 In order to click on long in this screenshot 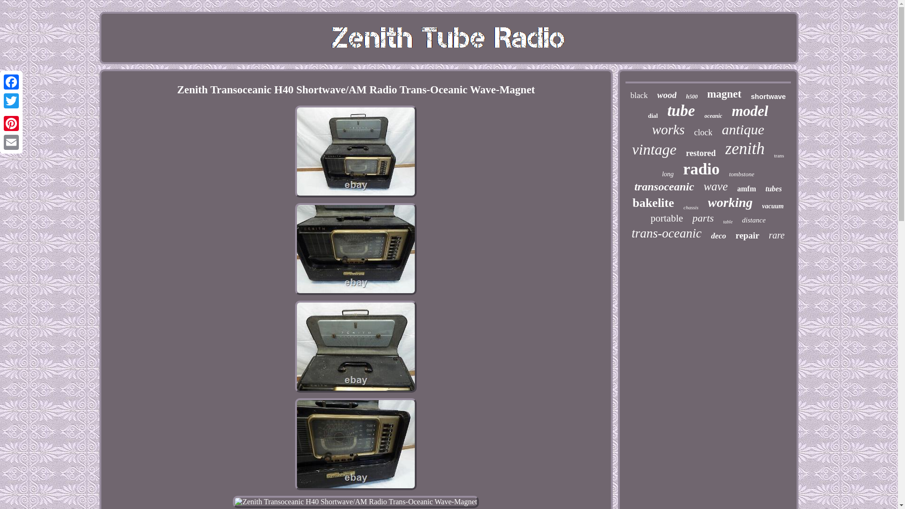, I will do `click(667, 174)`.